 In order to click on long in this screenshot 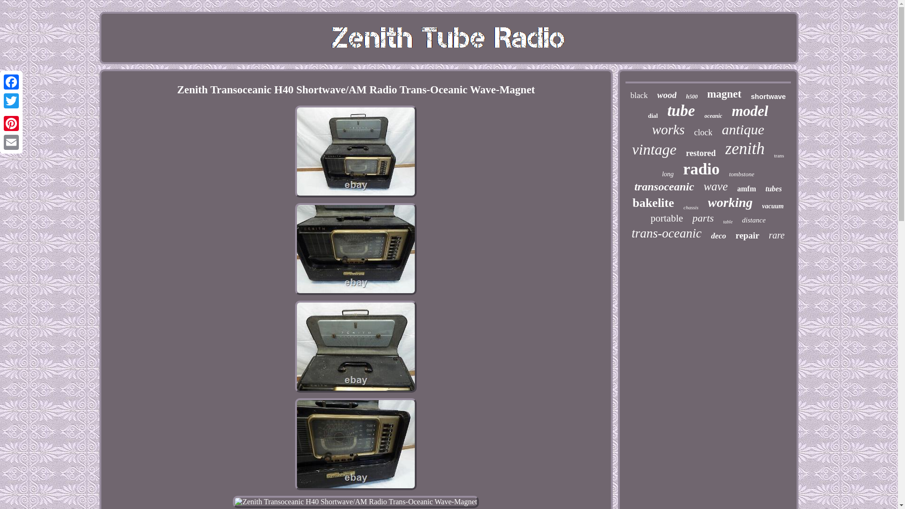, I will do `click(667, 174)`.